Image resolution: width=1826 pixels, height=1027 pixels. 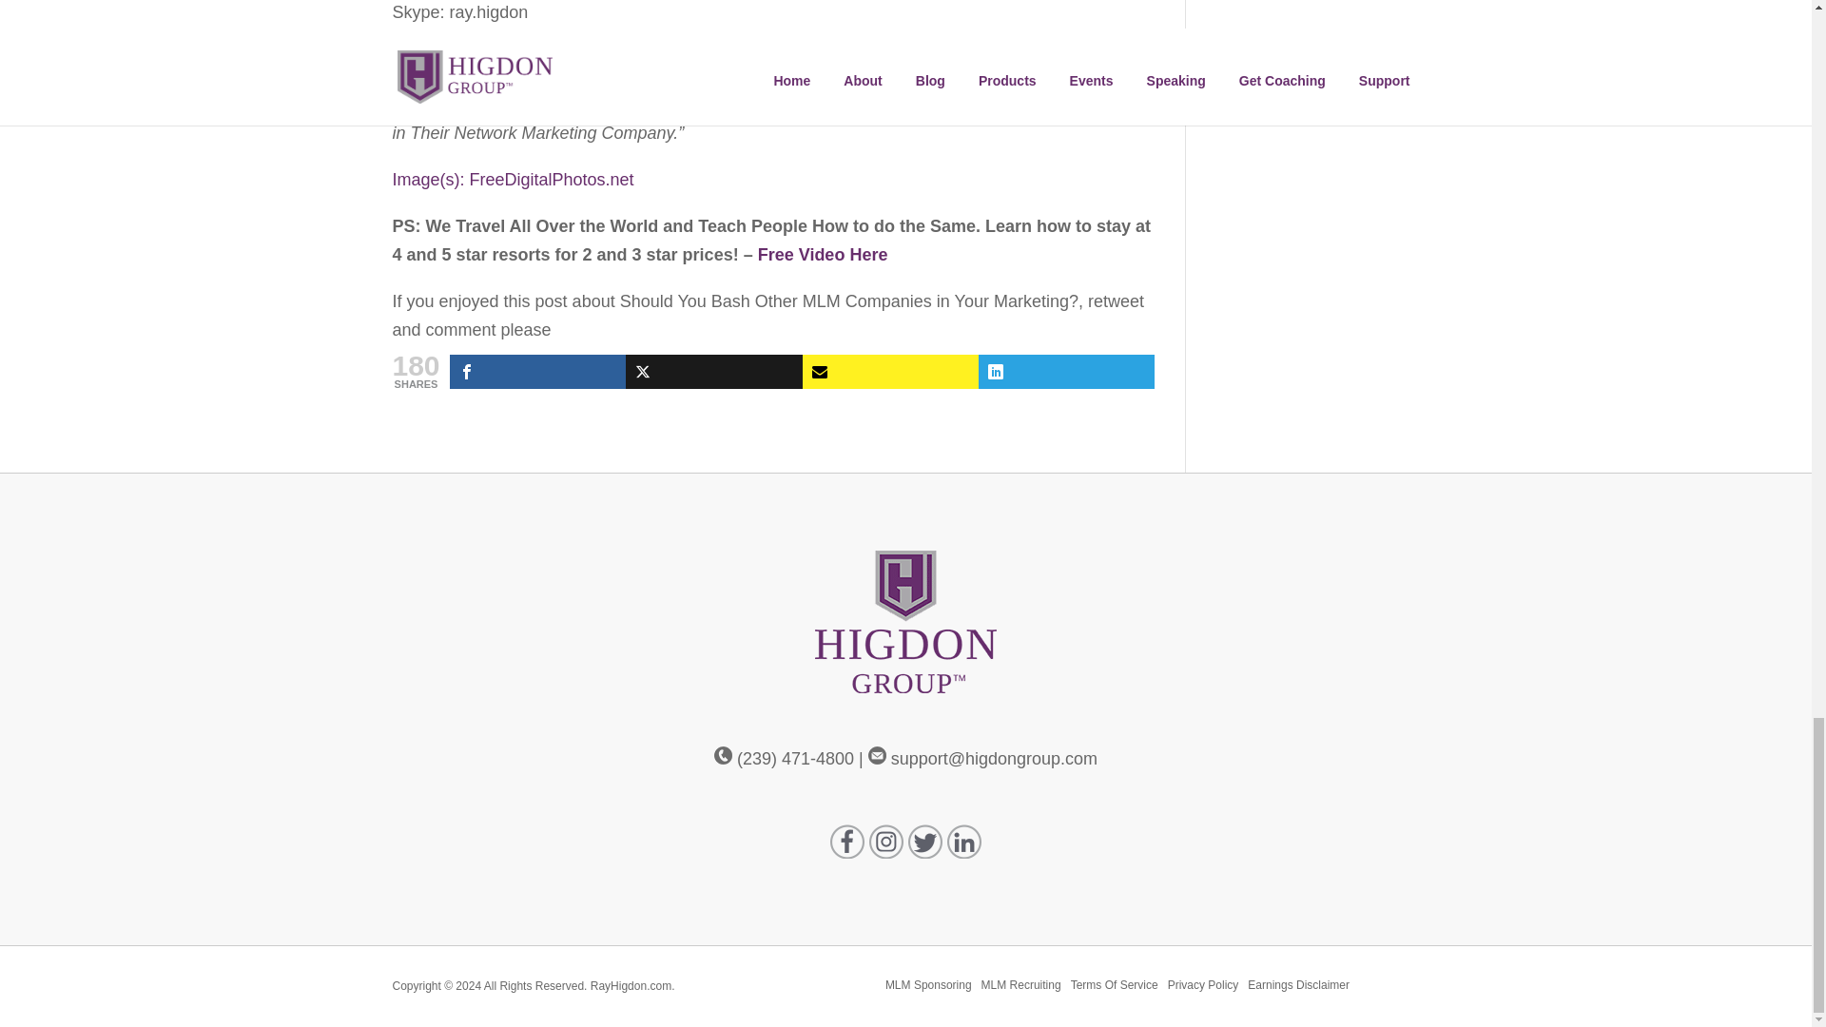 What do you see at coordinates (713, 371) in the screenshot?
I see `Twitter` at bounding box center [713, 371].